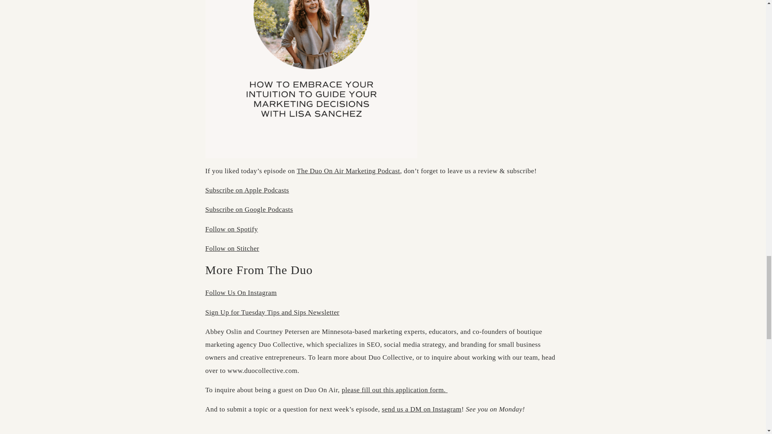 This screenshot has height=434, width=772. What do you see at coordinates (232, 229) in the screenshot?
I see `Follow on Spotify` at bounding box center [232, 229].